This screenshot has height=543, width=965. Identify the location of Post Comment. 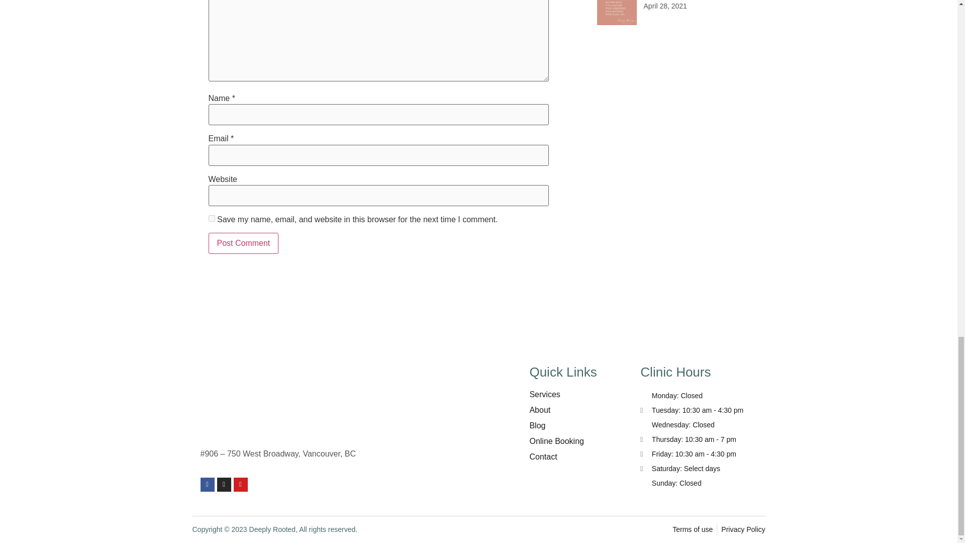
(243, 243).